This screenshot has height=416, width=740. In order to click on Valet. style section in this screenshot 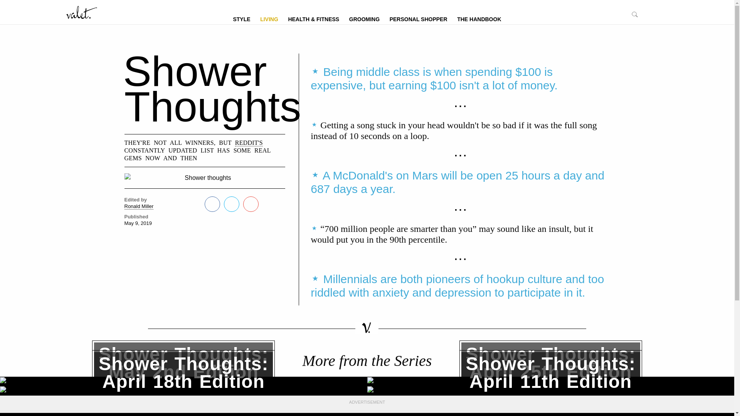, I will do `click(249, 143)`.